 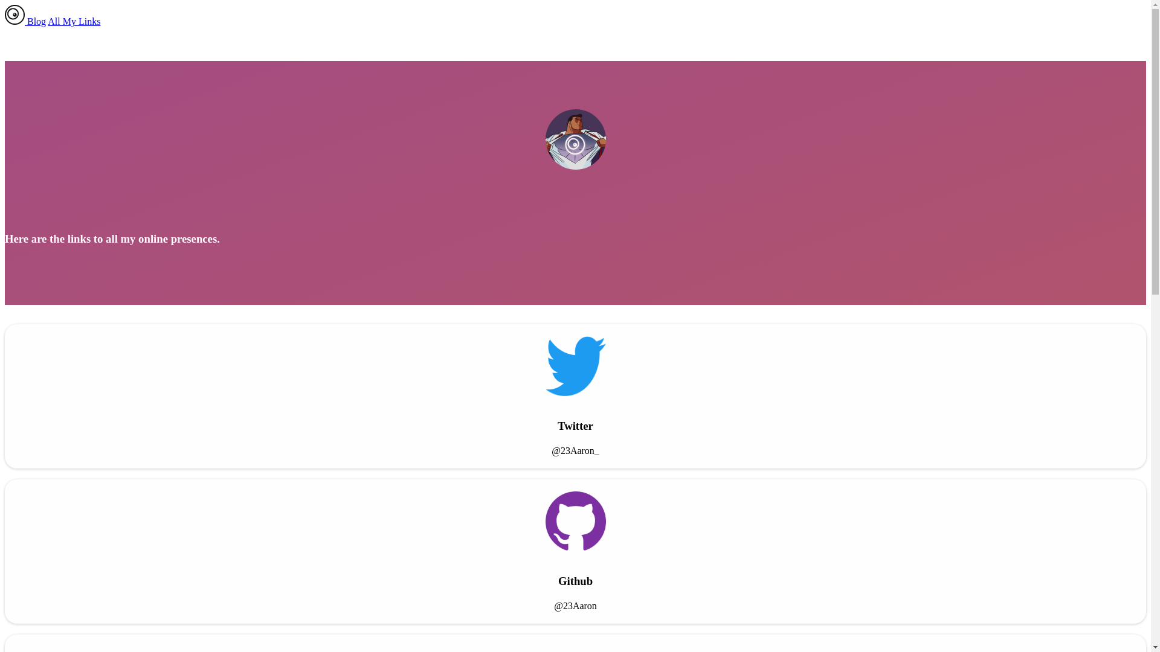 What do you see at coordinates (575, 552) in the screenshot?
I see `Github
@23Aaron` at bounding box center [575, 552].